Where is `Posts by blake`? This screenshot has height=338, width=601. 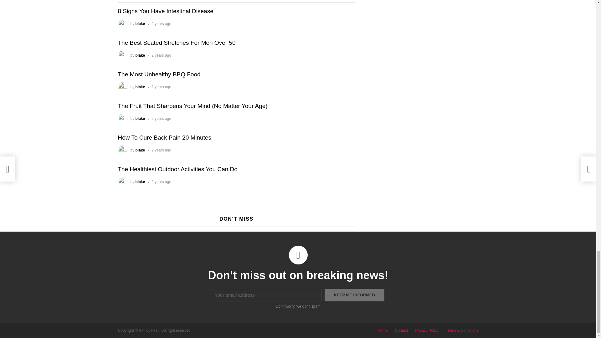 Posts by blake is located at coordinates (140, 24).